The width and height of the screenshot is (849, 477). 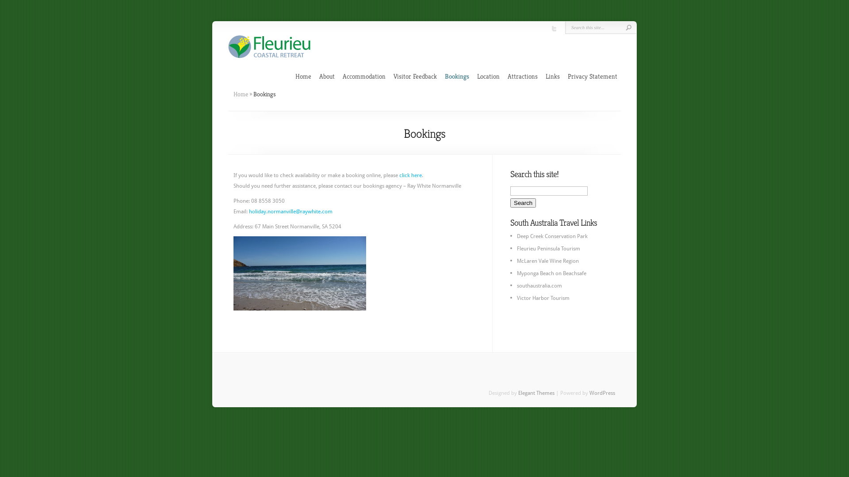 What do you see at coordinates (364, 76) in the screenshot?
I see `Accommodation` at bounding box center [364, 76].